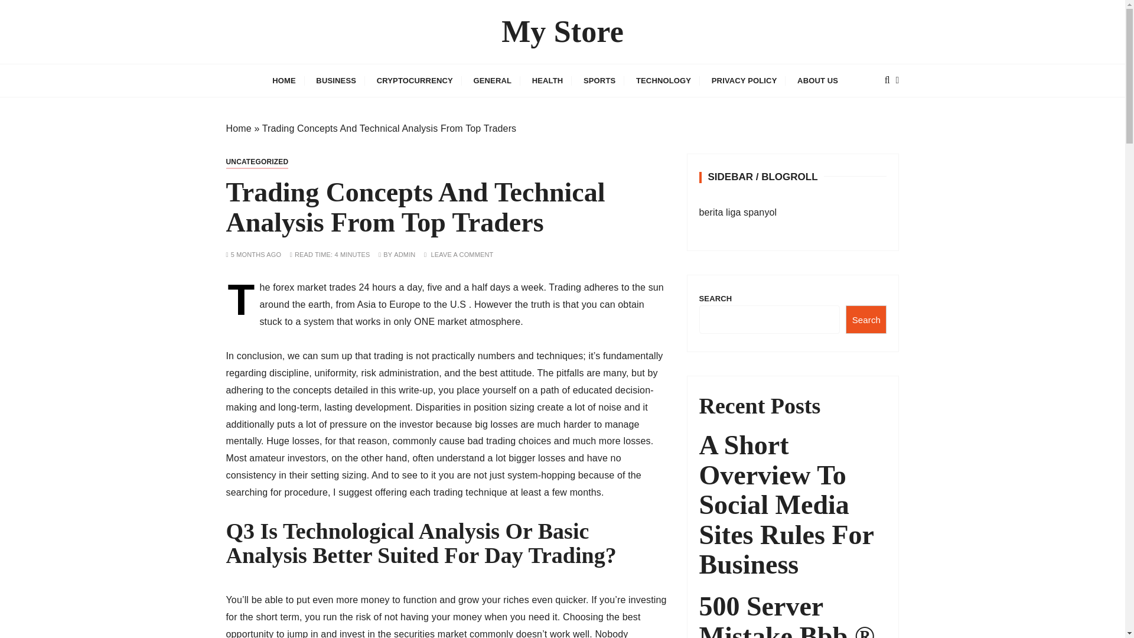  I want to click on LEAVE A COMMENT, so click(462, 255).